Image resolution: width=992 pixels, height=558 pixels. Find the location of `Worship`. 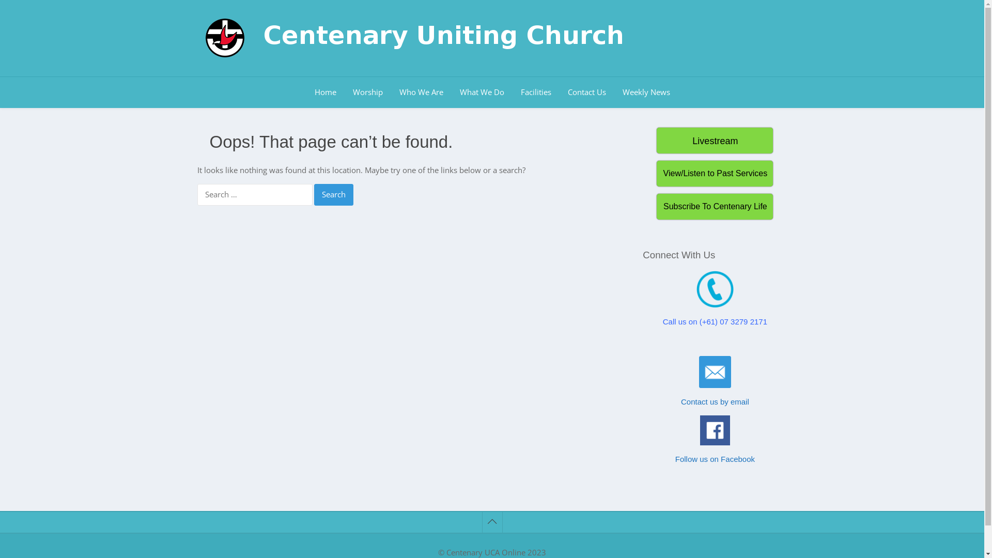

Worship is located at coordinates (367, 92).